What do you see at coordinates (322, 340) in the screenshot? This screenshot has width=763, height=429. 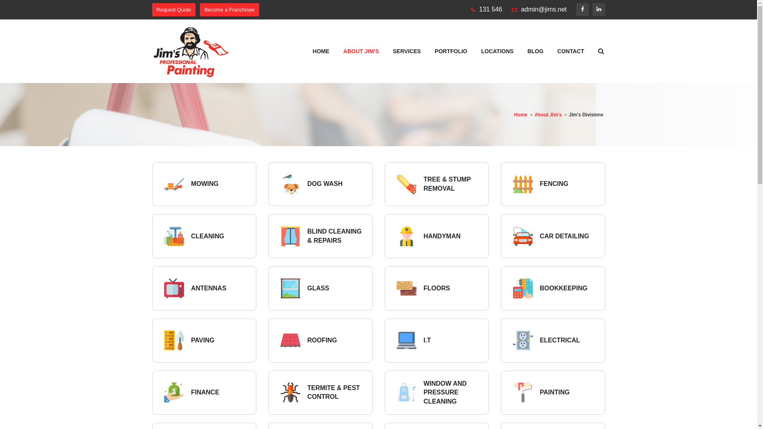 I see `ROOFING` at bounding box center [322, 340].